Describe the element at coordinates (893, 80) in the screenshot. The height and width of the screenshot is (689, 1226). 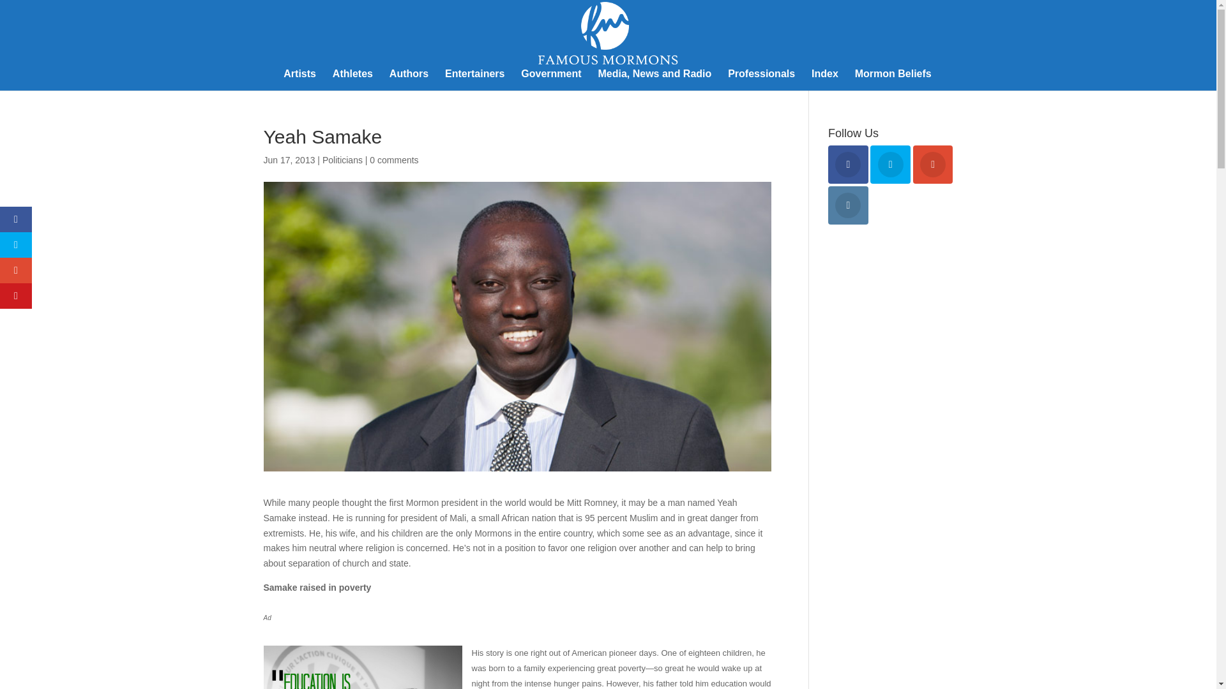
I see `Mormon Beliefs` at that location.